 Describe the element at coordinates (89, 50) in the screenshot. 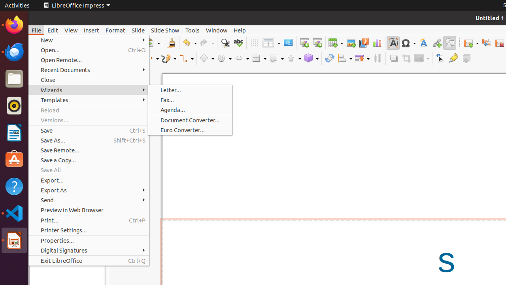

I see `Open...` at that location.